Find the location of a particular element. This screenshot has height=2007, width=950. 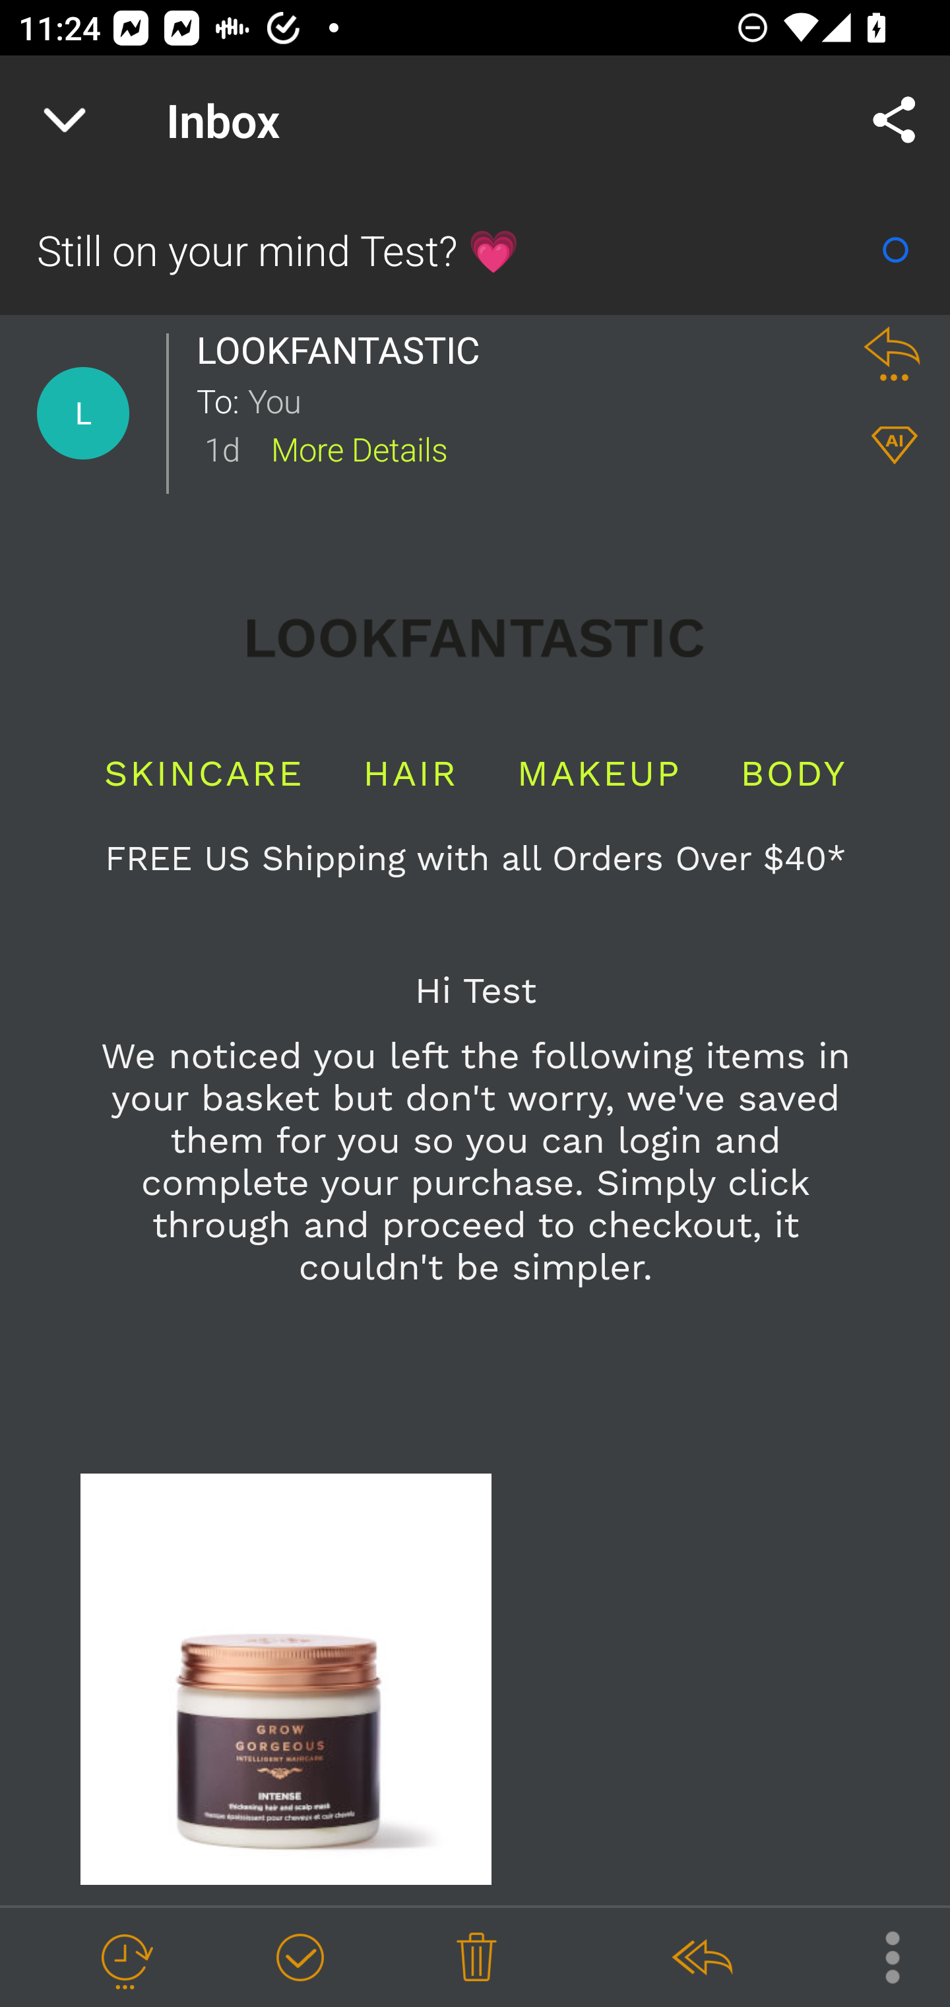

More Options is located at coordinates (879, 1956).